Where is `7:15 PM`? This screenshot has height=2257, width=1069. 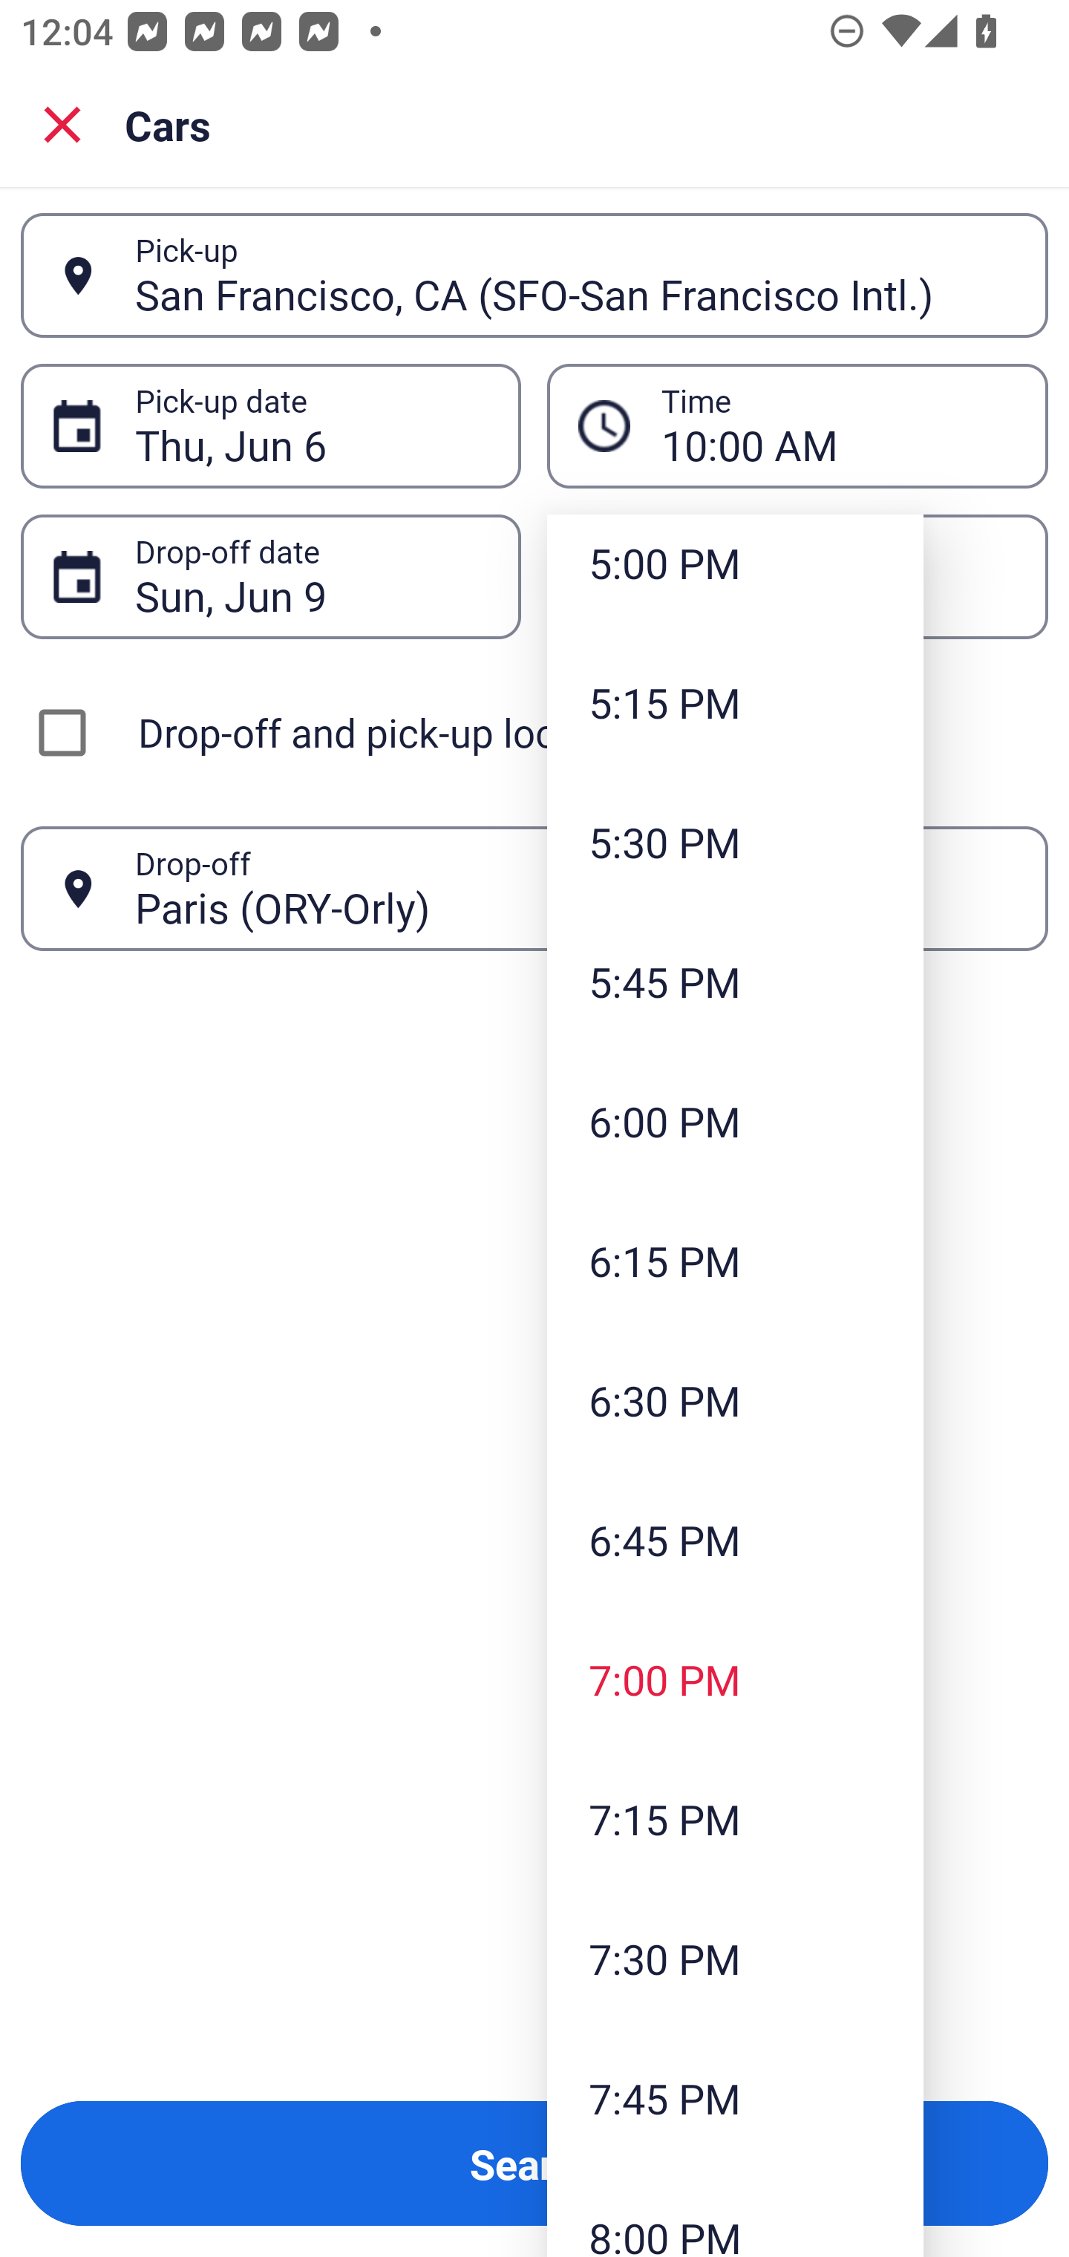
7:15 PM is located at coordinates (735, 1819).